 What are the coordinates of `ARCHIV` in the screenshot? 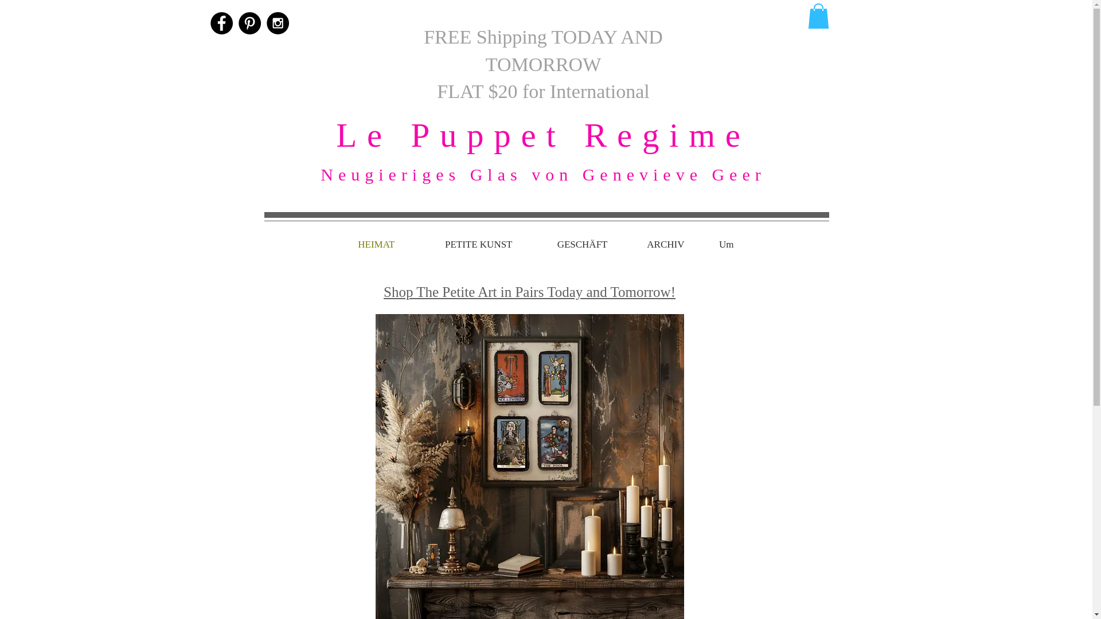 It's located at (654, 244).